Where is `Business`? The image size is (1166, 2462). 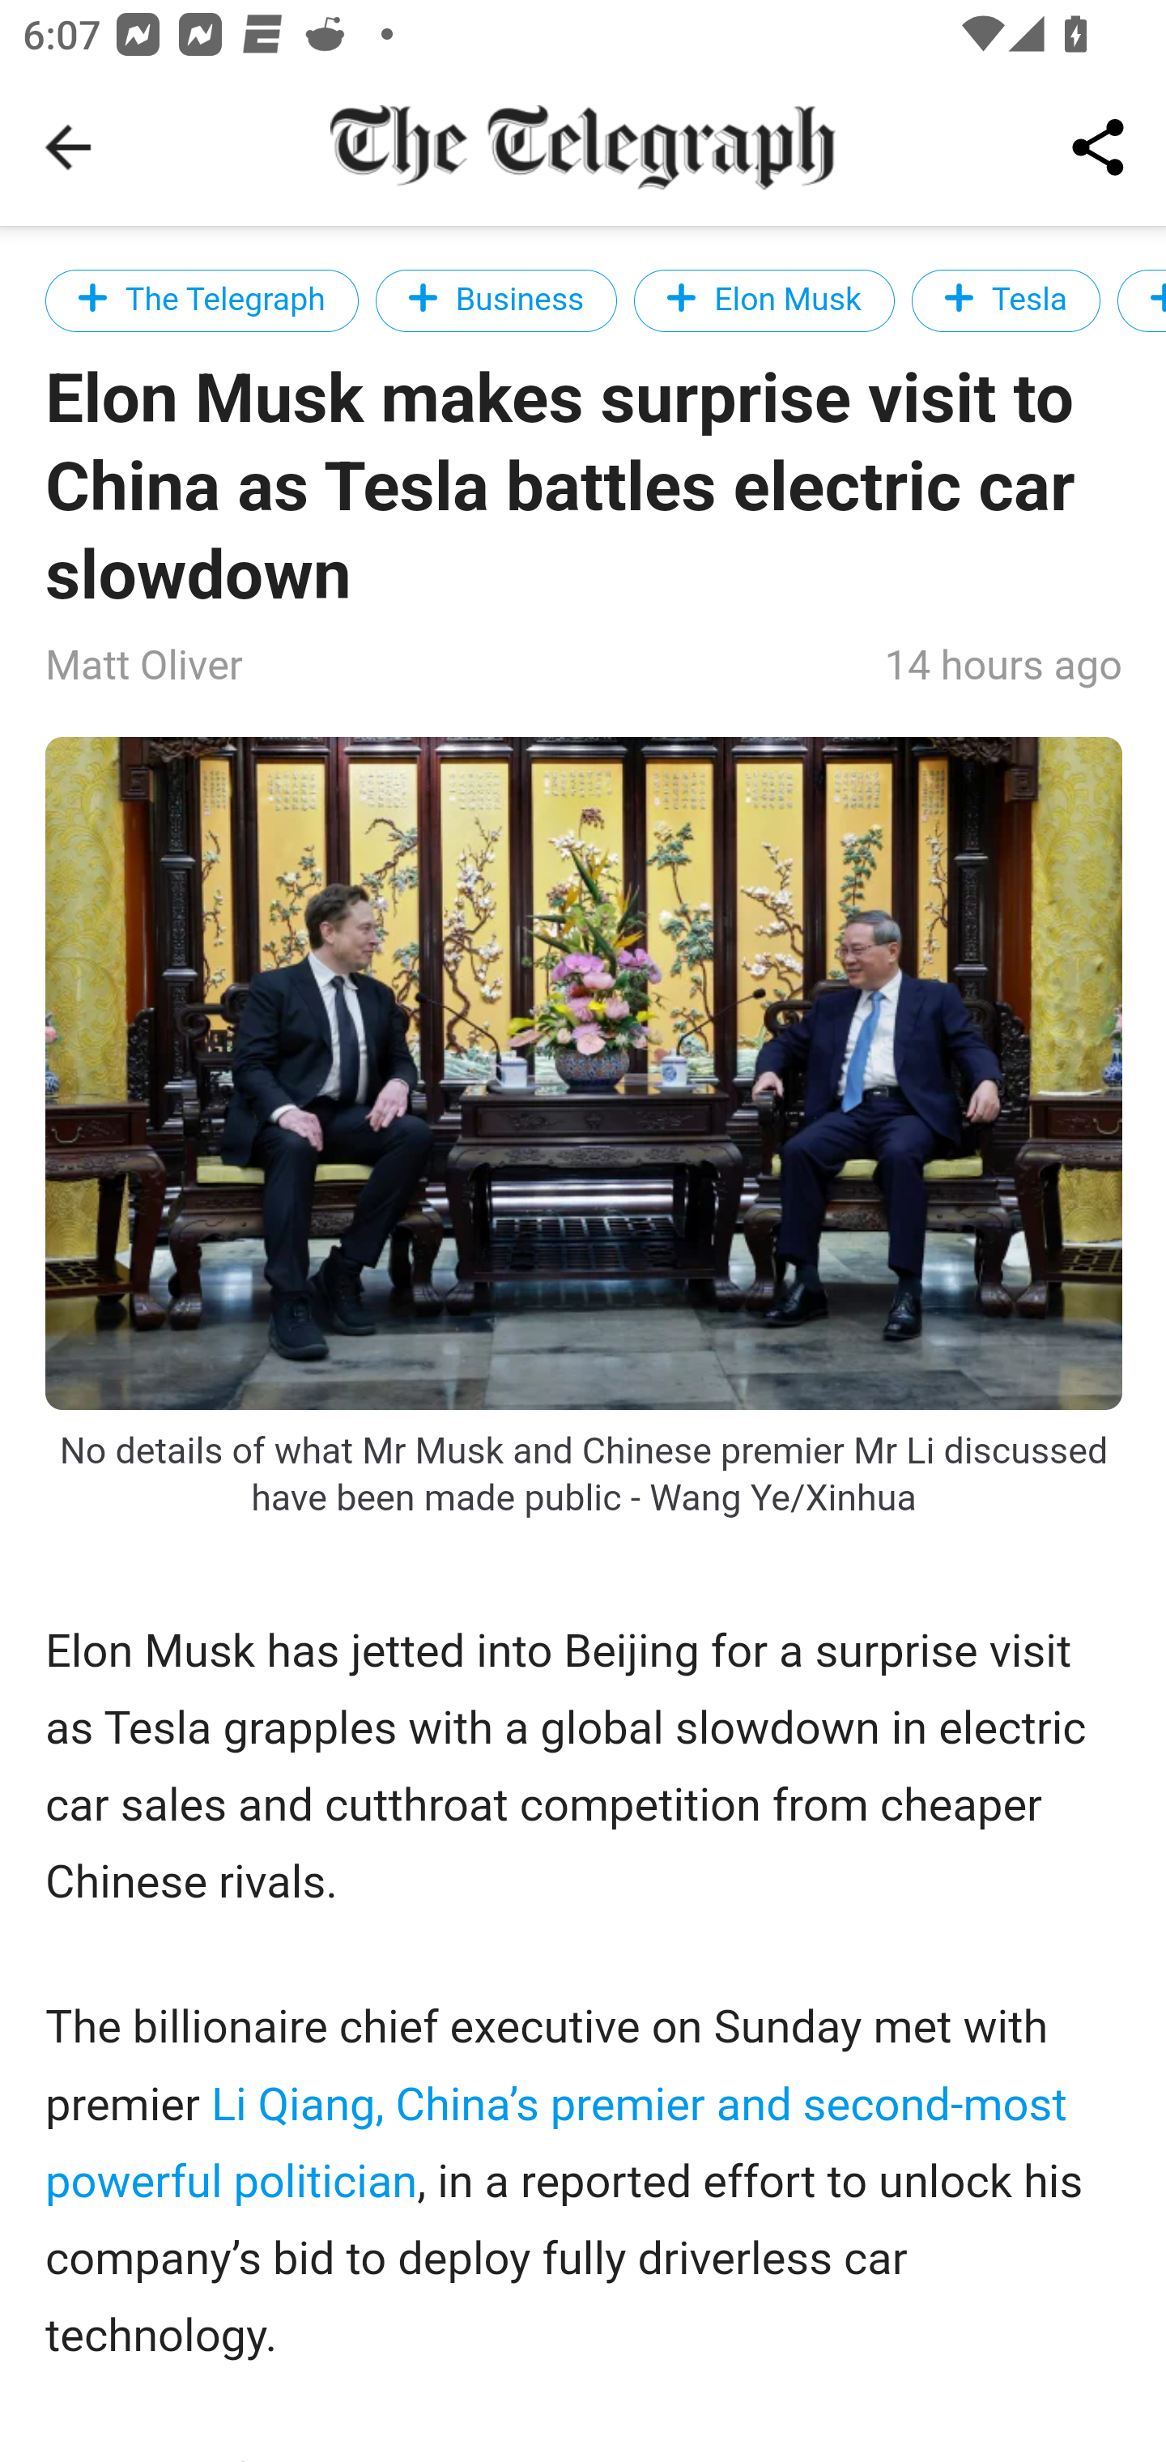
Business is located at coordinates (497, 300).